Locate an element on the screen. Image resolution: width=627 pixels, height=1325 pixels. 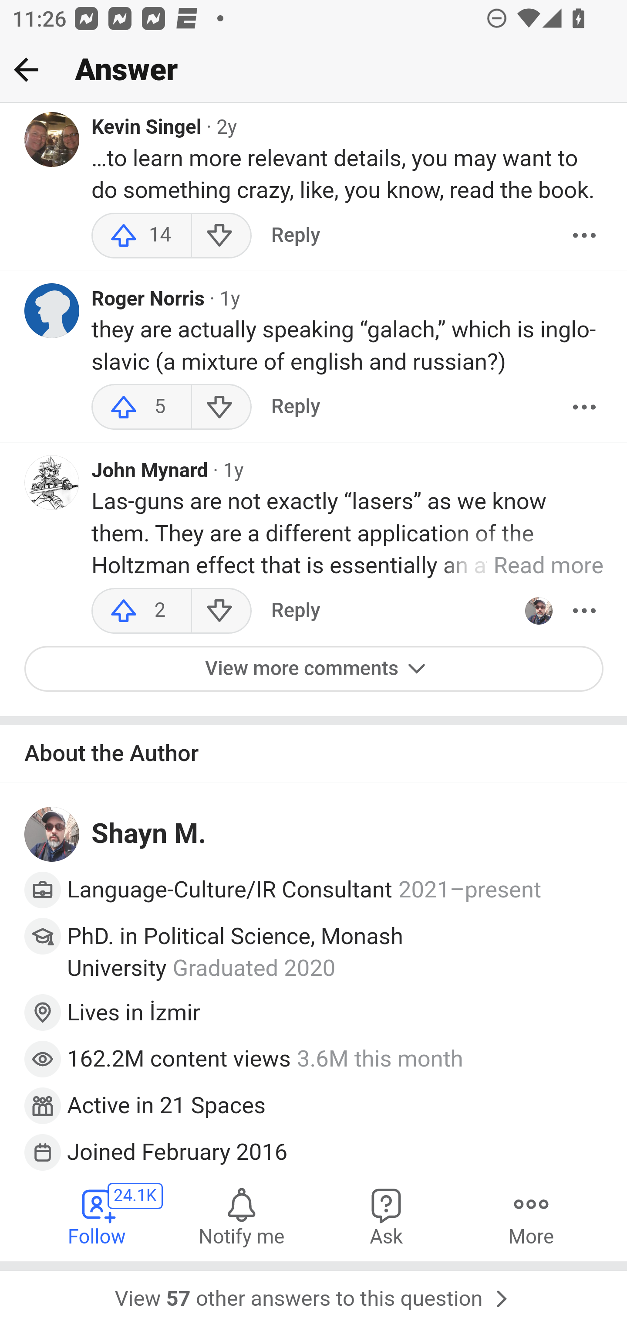
Downvote is located at coordinates (221, 236).